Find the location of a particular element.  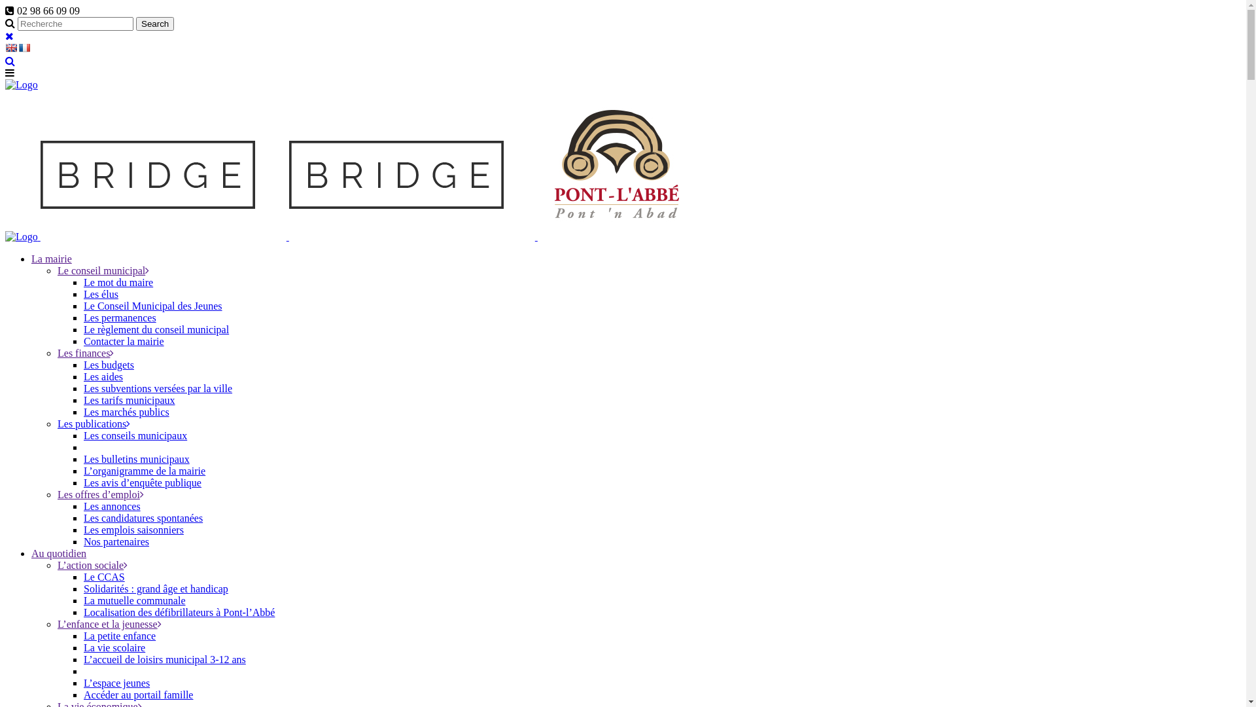

French is located at coordinates (24, 48).